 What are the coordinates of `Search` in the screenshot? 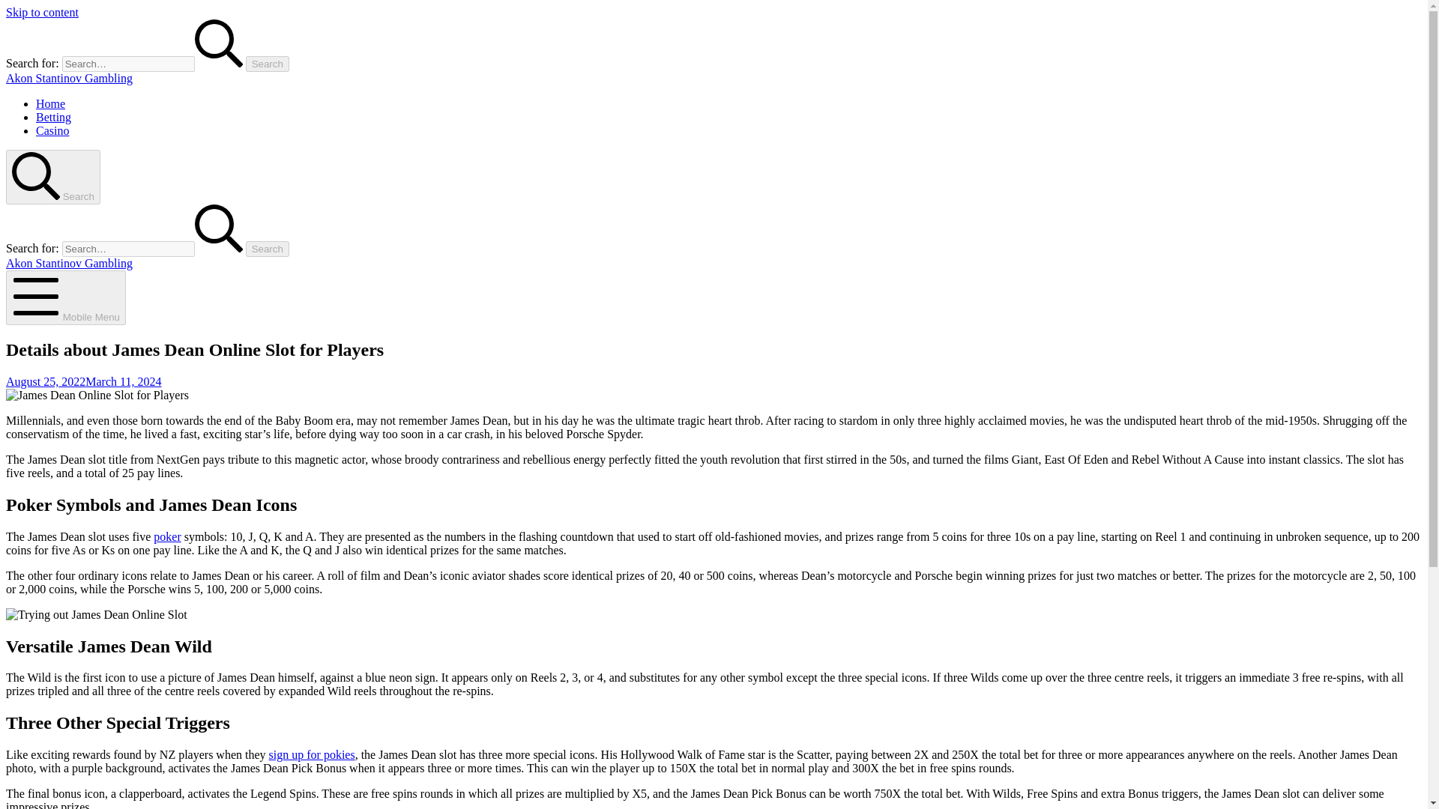 It's located at (52, 177).